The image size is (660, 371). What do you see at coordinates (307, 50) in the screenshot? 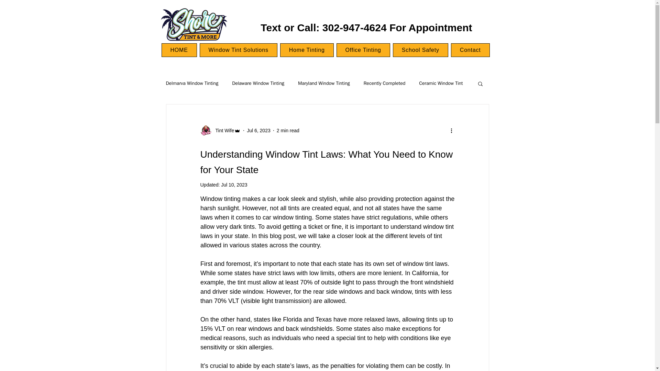
I see `Home Tinting` at bounding box center [307, 50].